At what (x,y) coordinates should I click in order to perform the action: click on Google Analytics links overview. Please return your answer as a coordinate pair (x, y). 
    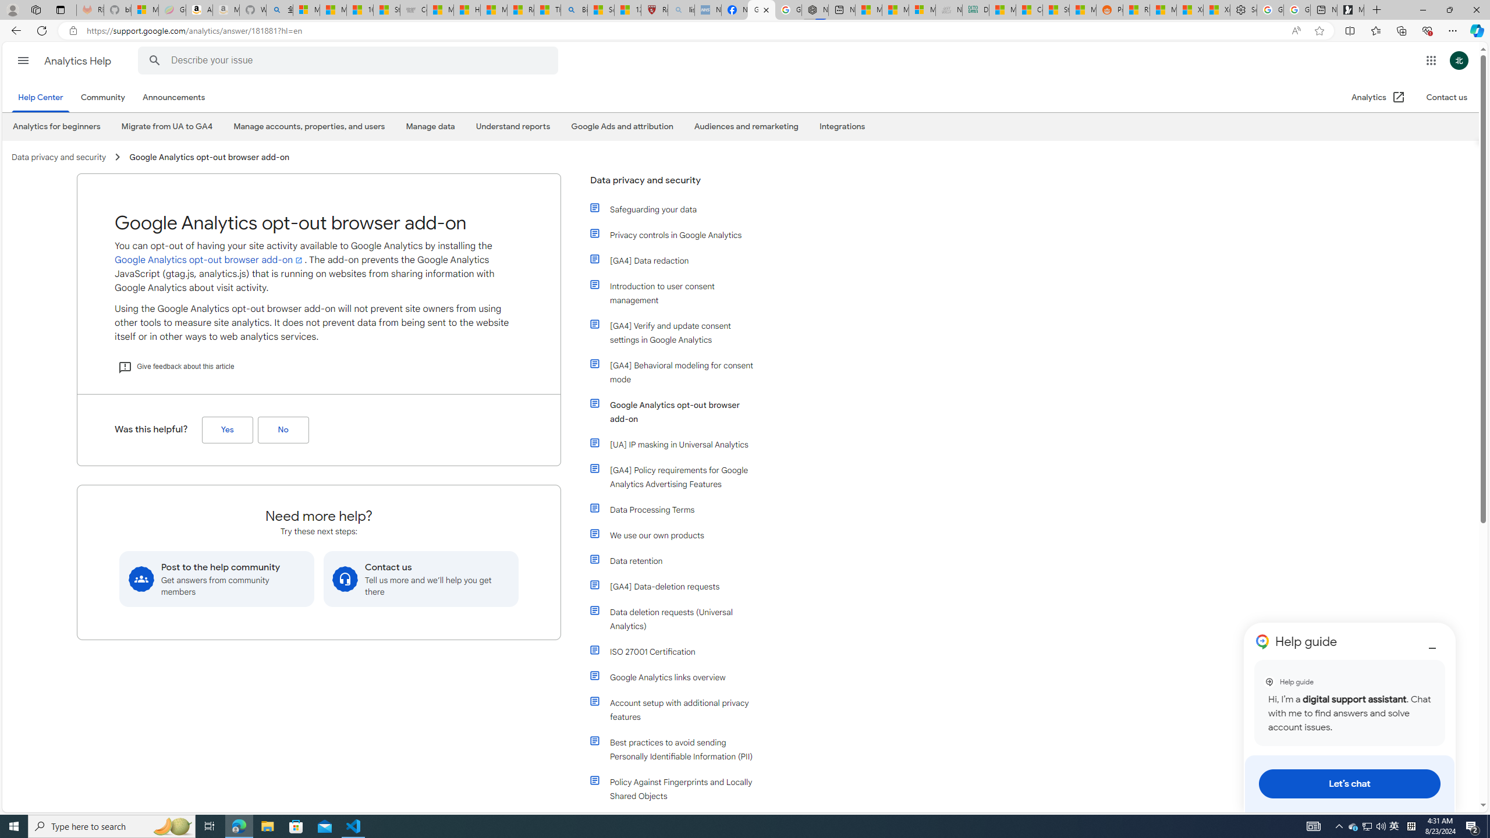
    Looking at the image, I should click on (680, 677).